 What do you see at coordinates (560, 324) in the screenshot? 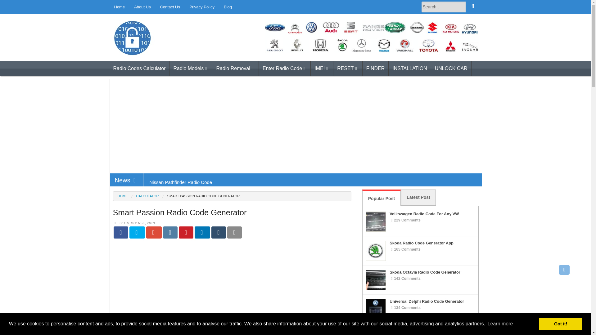
I see `Got it!` at bounding box center [560, 324].